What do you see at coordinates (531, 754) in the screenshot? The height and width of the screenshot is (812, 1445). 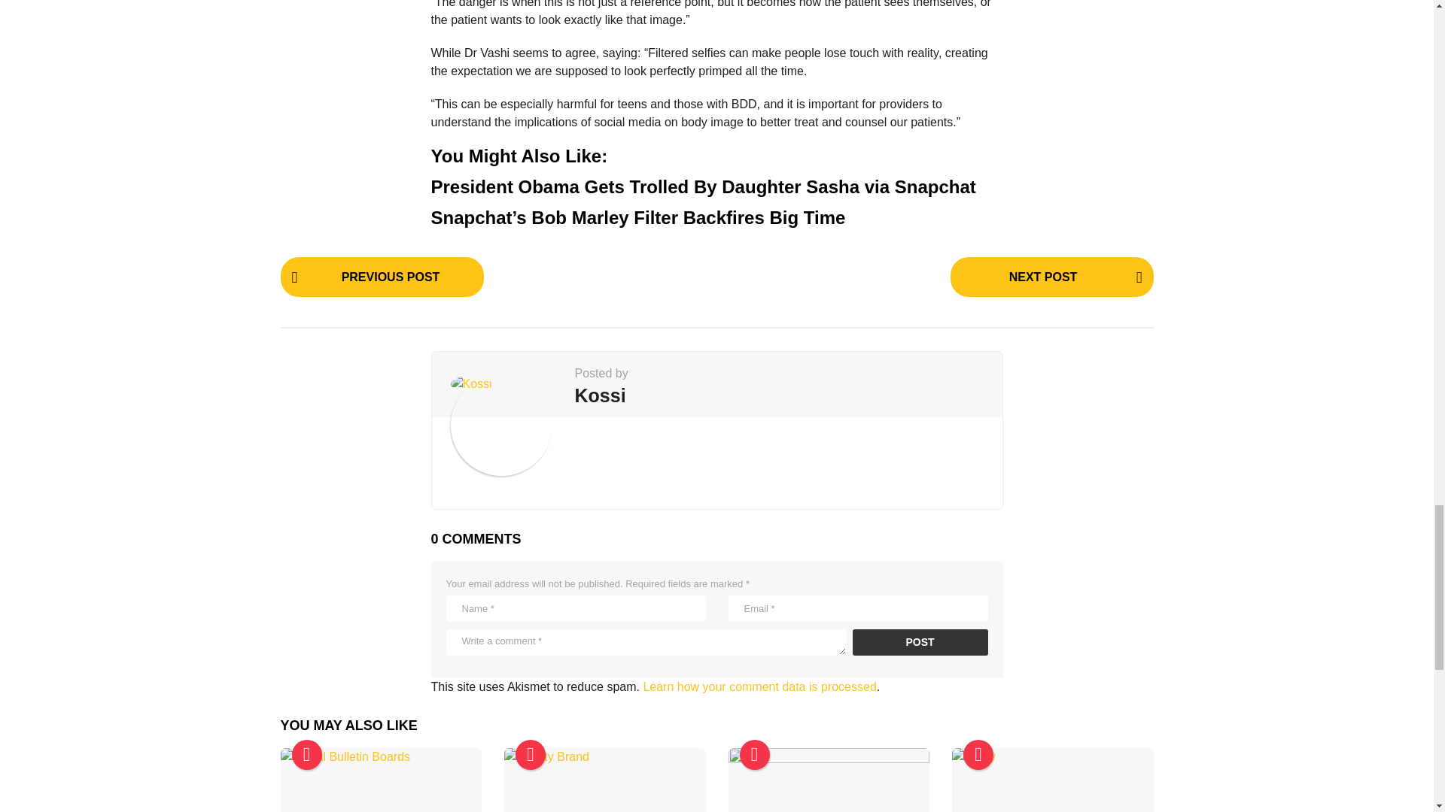 I see `Hot` at bounding box center [531, 754].